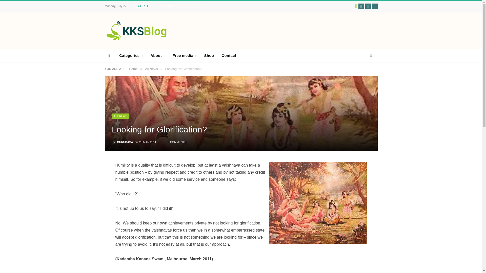 This screenshot has width=486, height=273. I want to click on RSS, so click(375, 6).